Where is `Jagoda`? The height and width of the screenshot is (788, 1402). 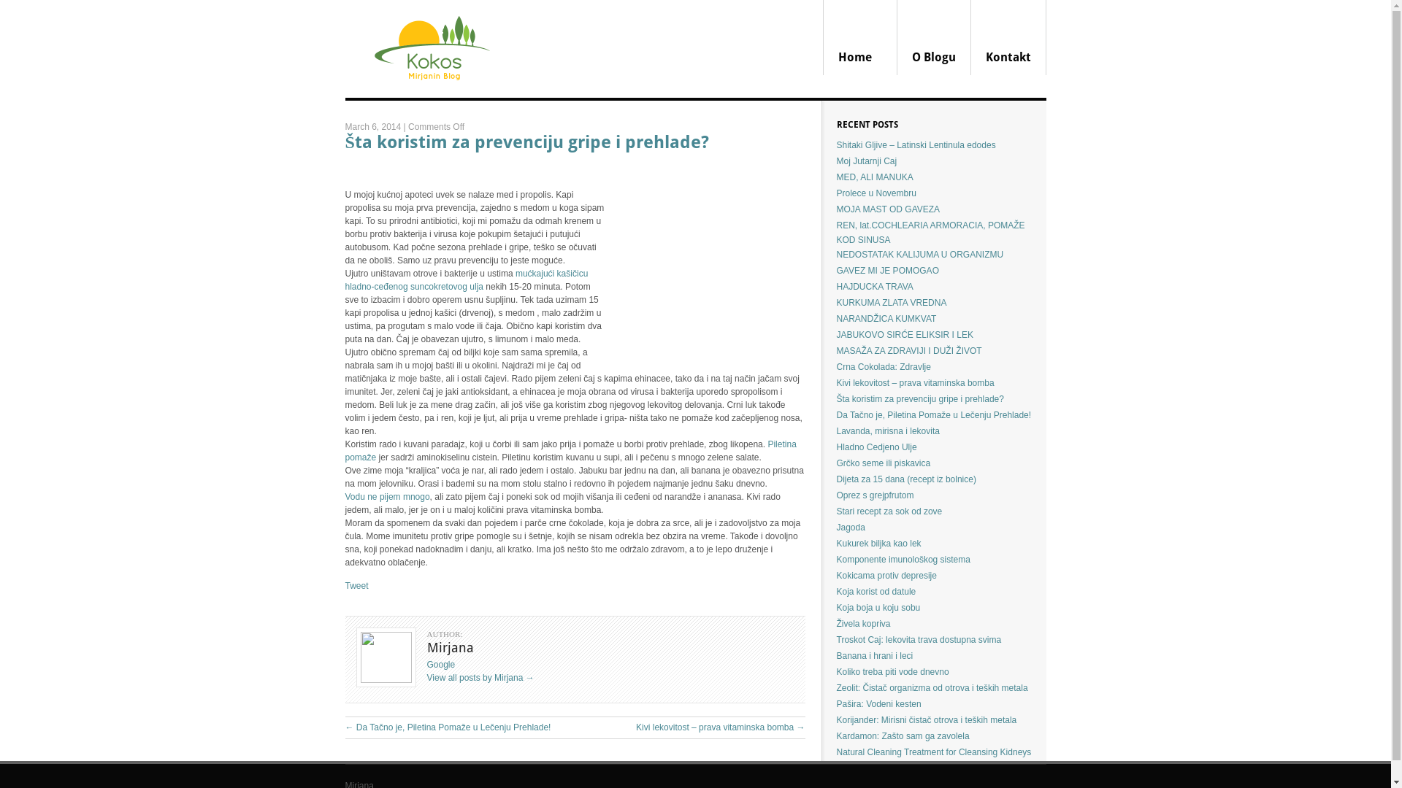 Jagoda is located at coordinates (851, 528).